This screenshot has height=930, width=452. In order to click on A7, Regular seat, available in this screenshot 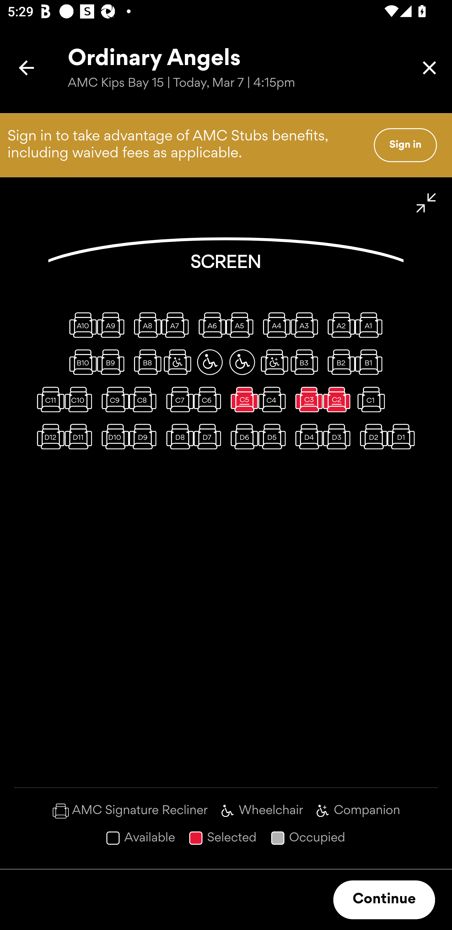, I will do `click(177, 325)`.